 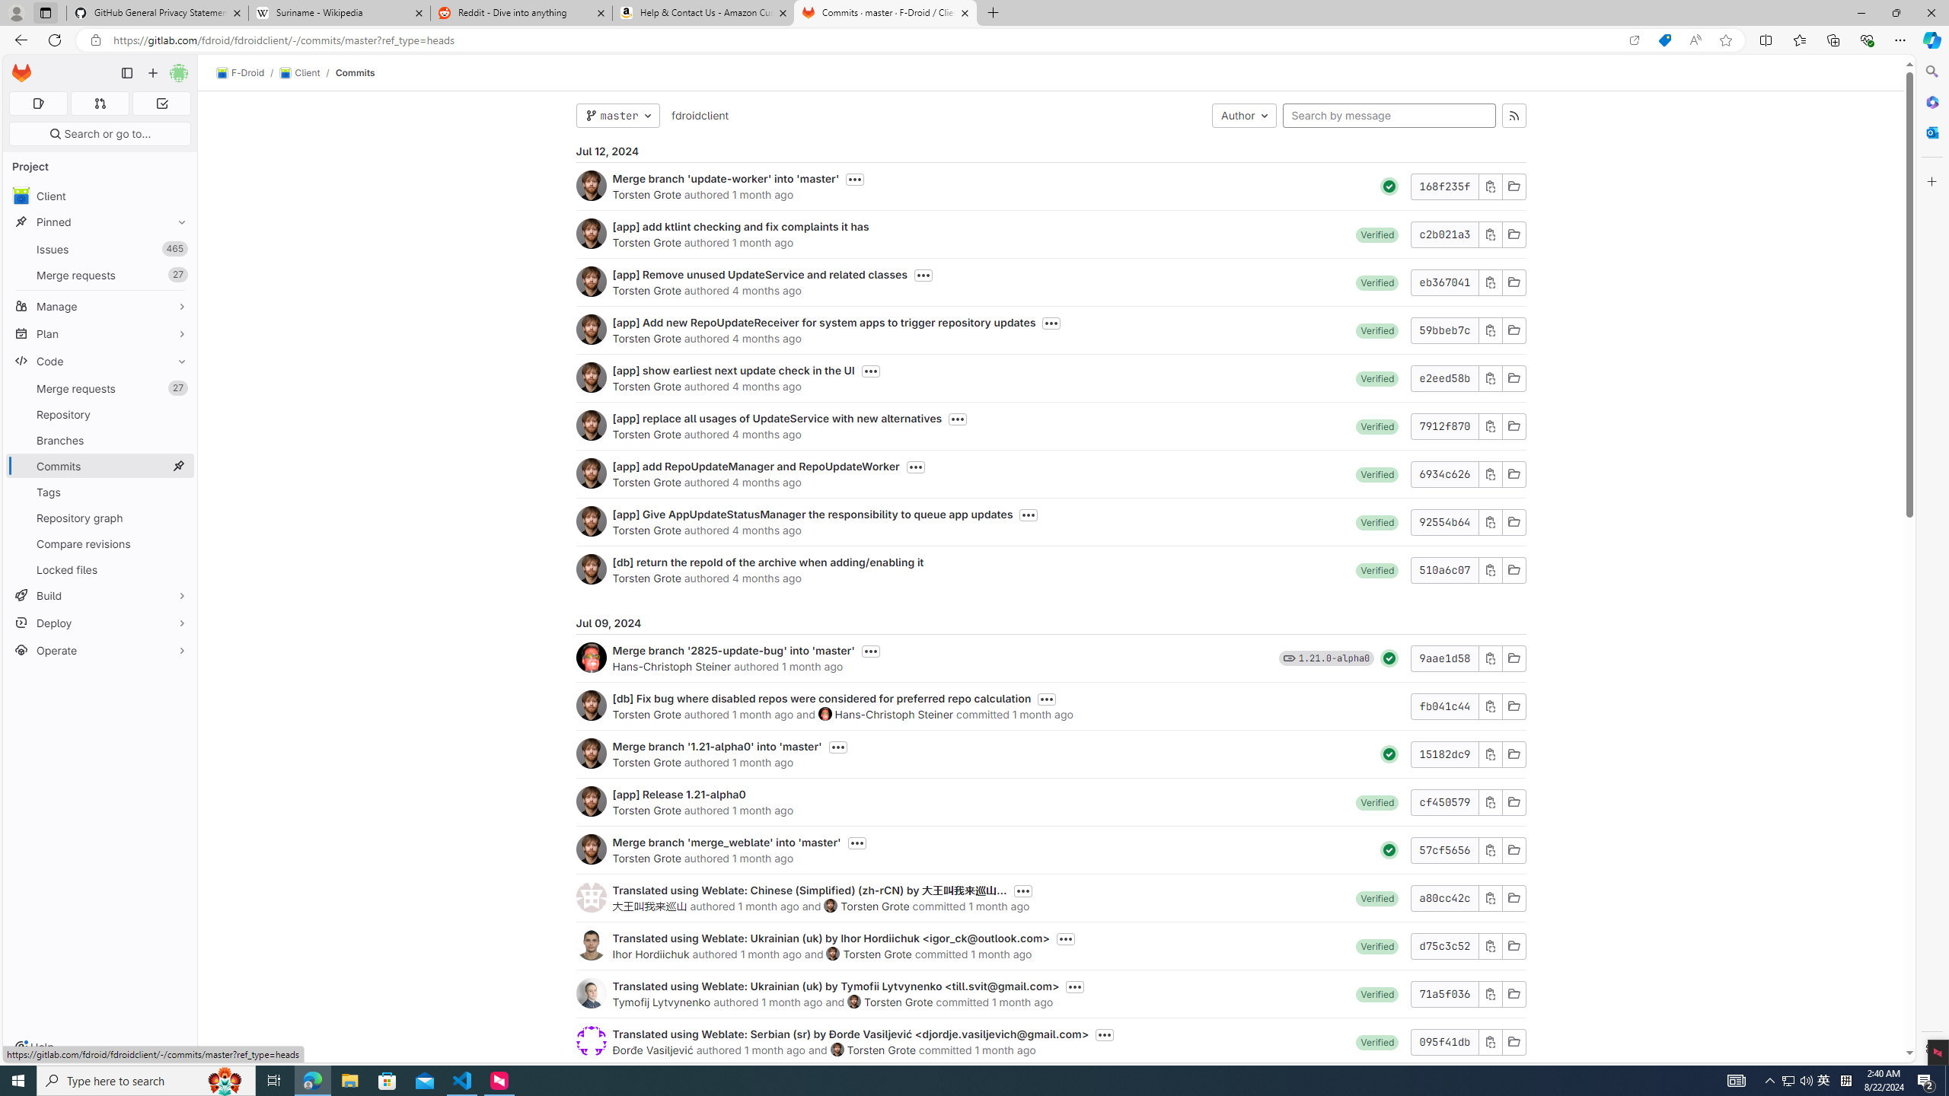 I want to click on F-Droid/, so click(x=248, y=73).